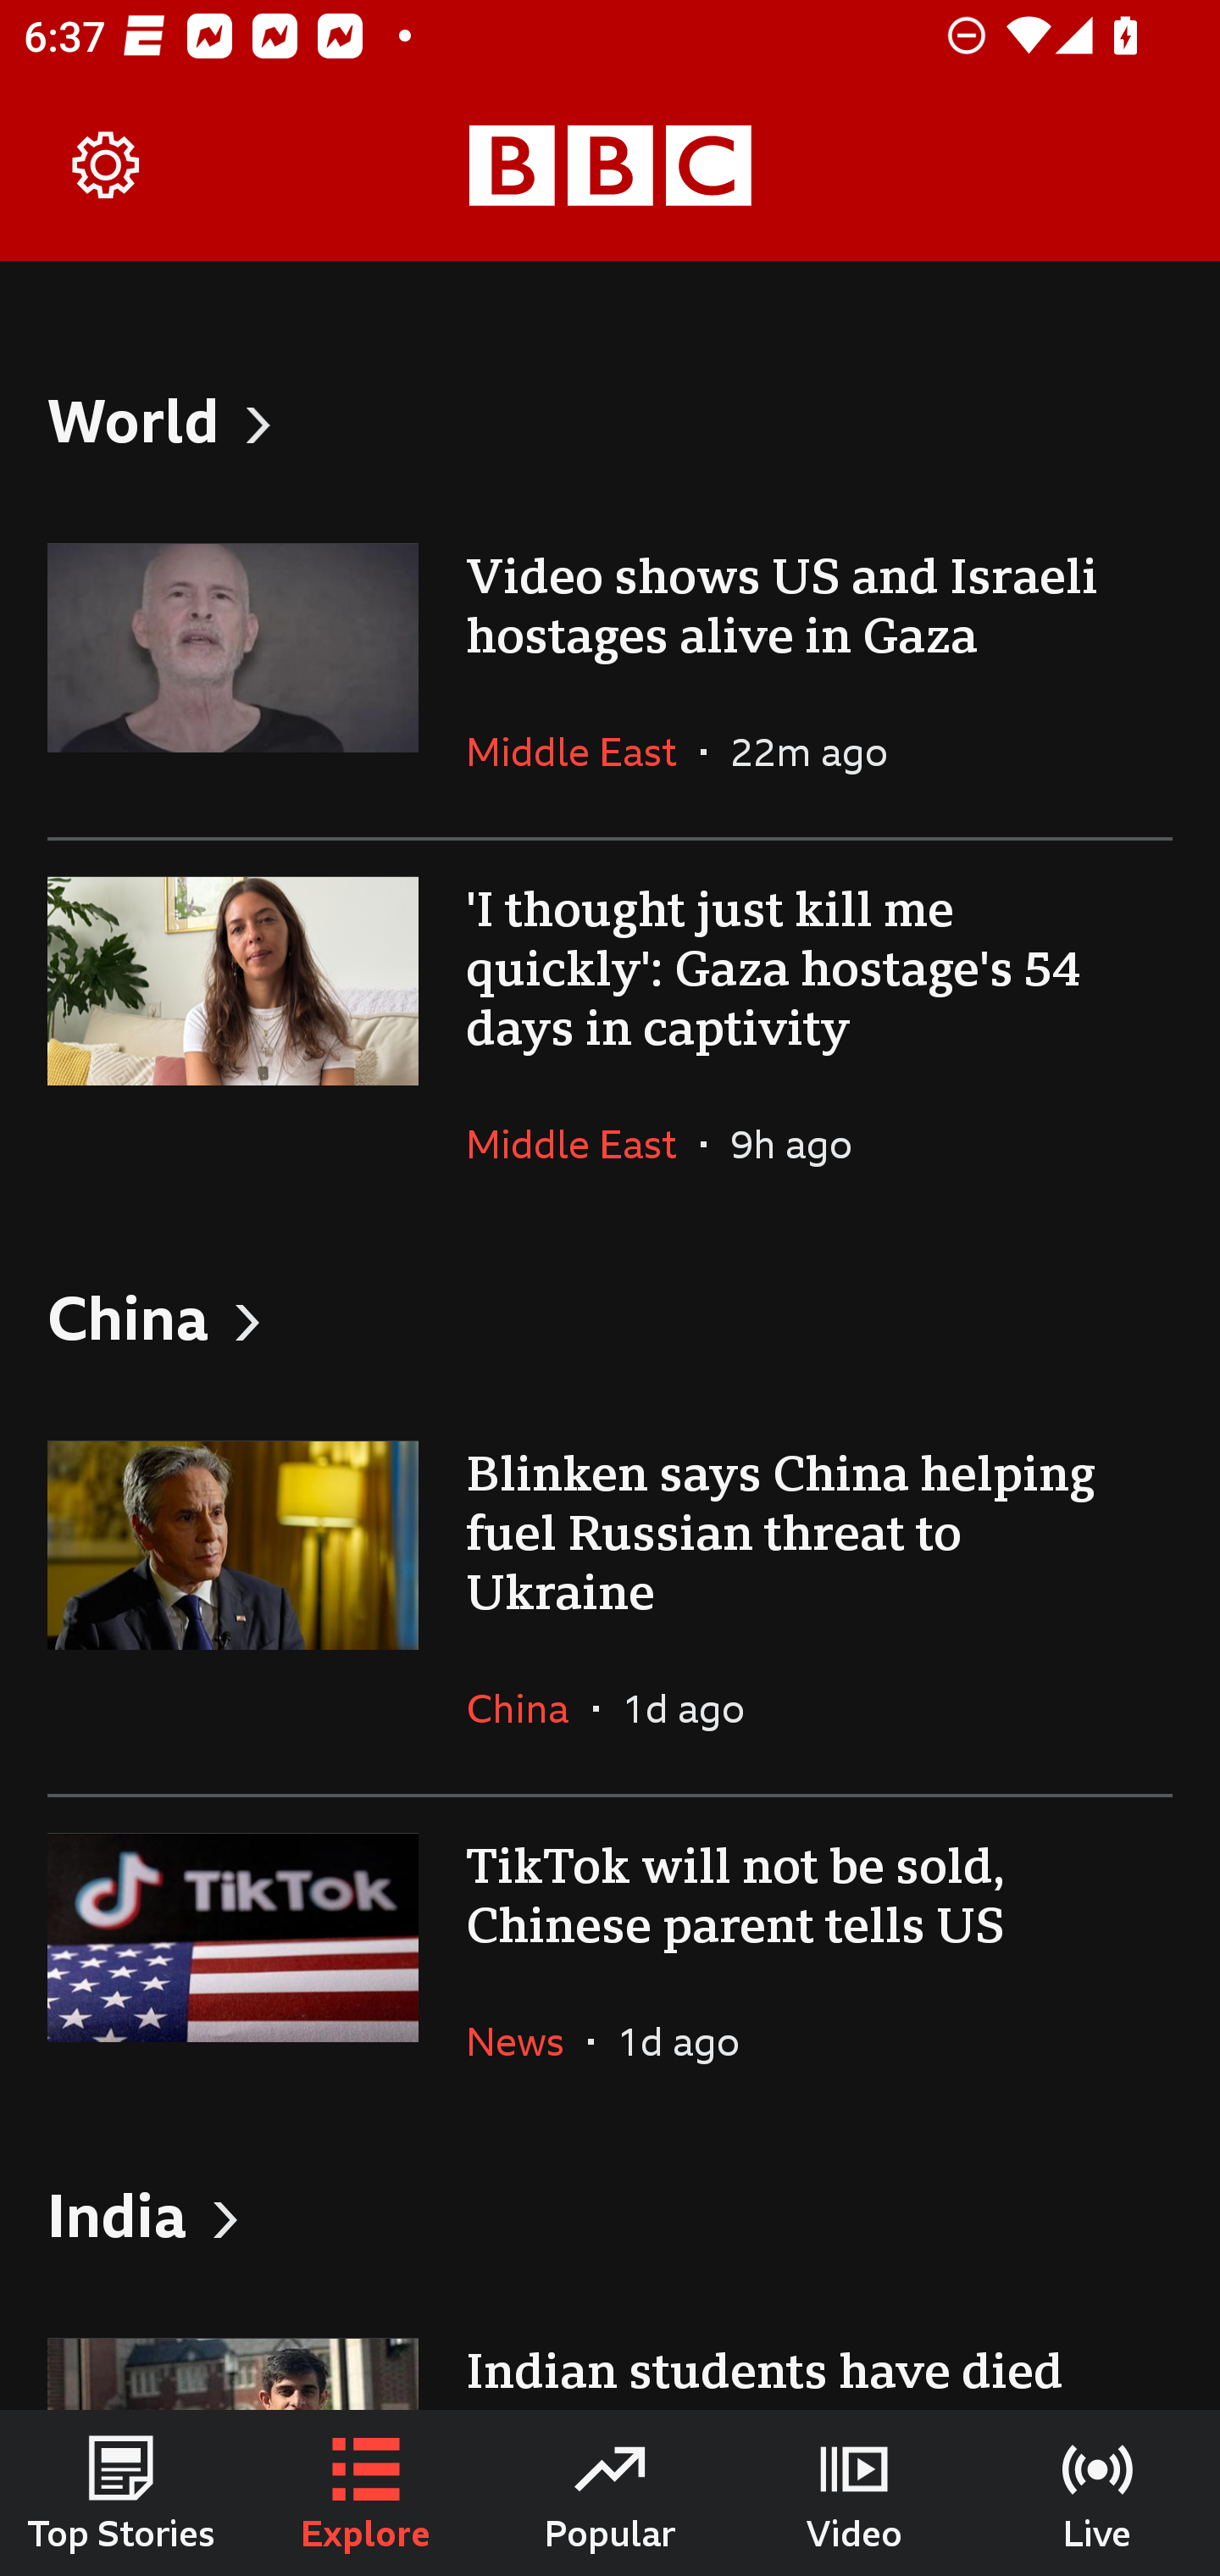 The height and width of the screenshot is (2576, 1220). What do you see at coordinates (583, 752) in the screenshot?
I see `Middle East In the section Middle East` at bounding box center [583, 752].